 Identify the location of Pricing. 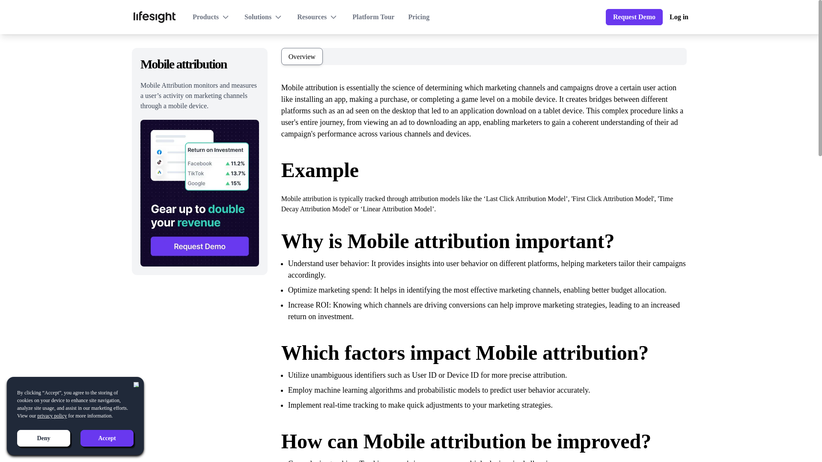
(418, 17).